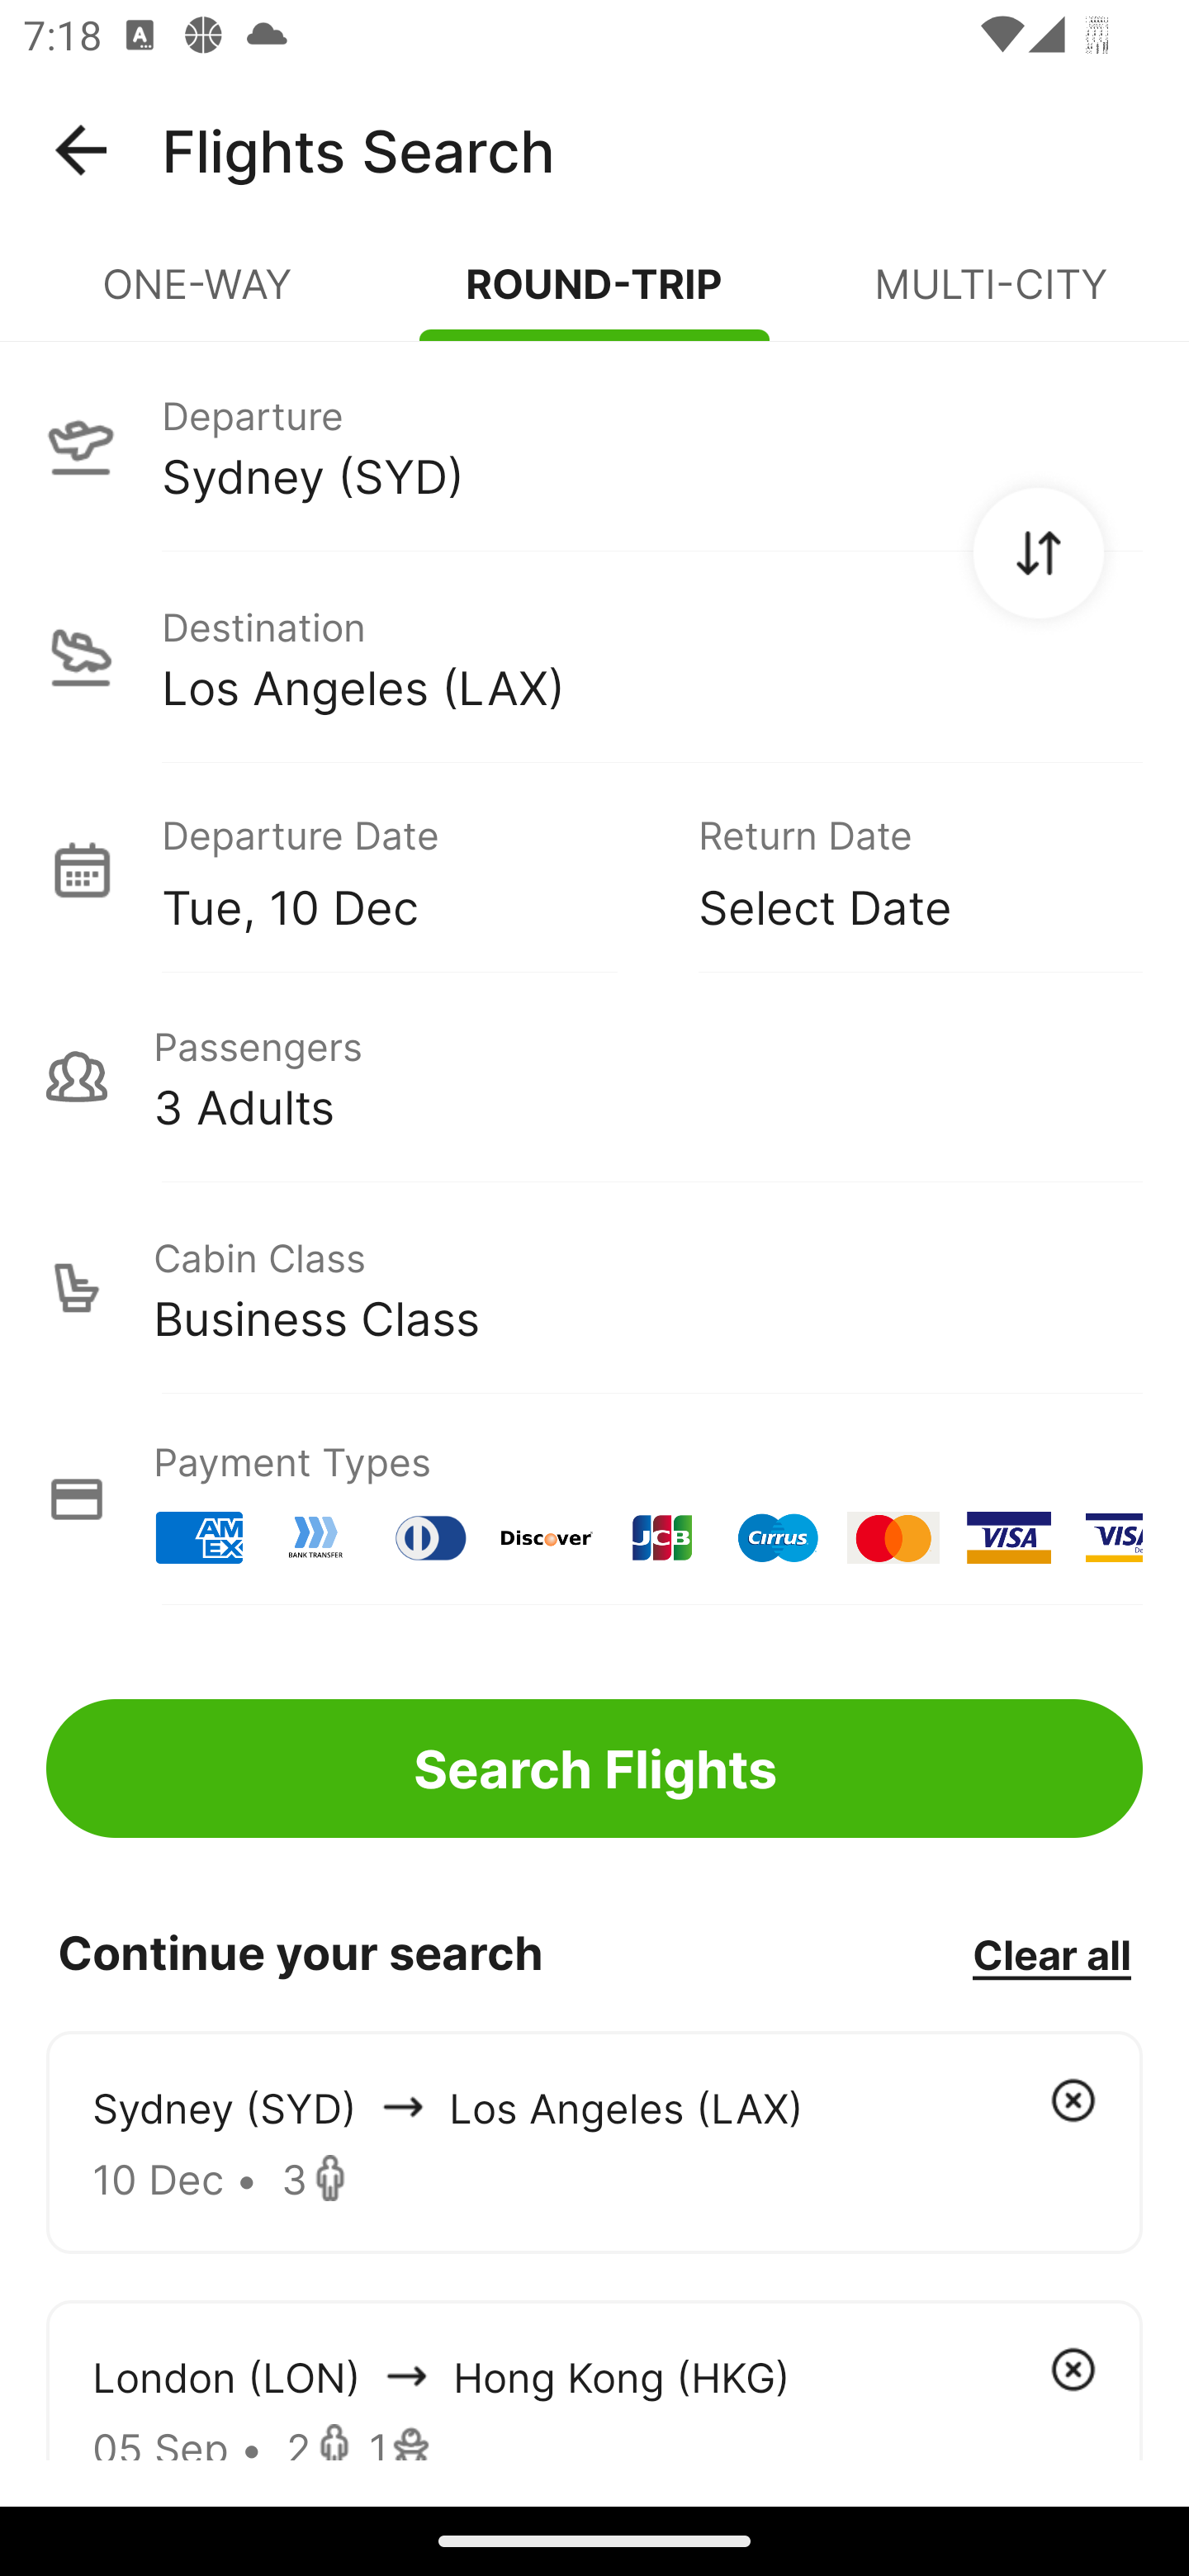 Image resolution: width=1189 pixels, height=2576 pixels. What do you see at coordinates (594, 297) in the screenshot?
I see `ROUND-TRIP` at bounding box center [594, 297].